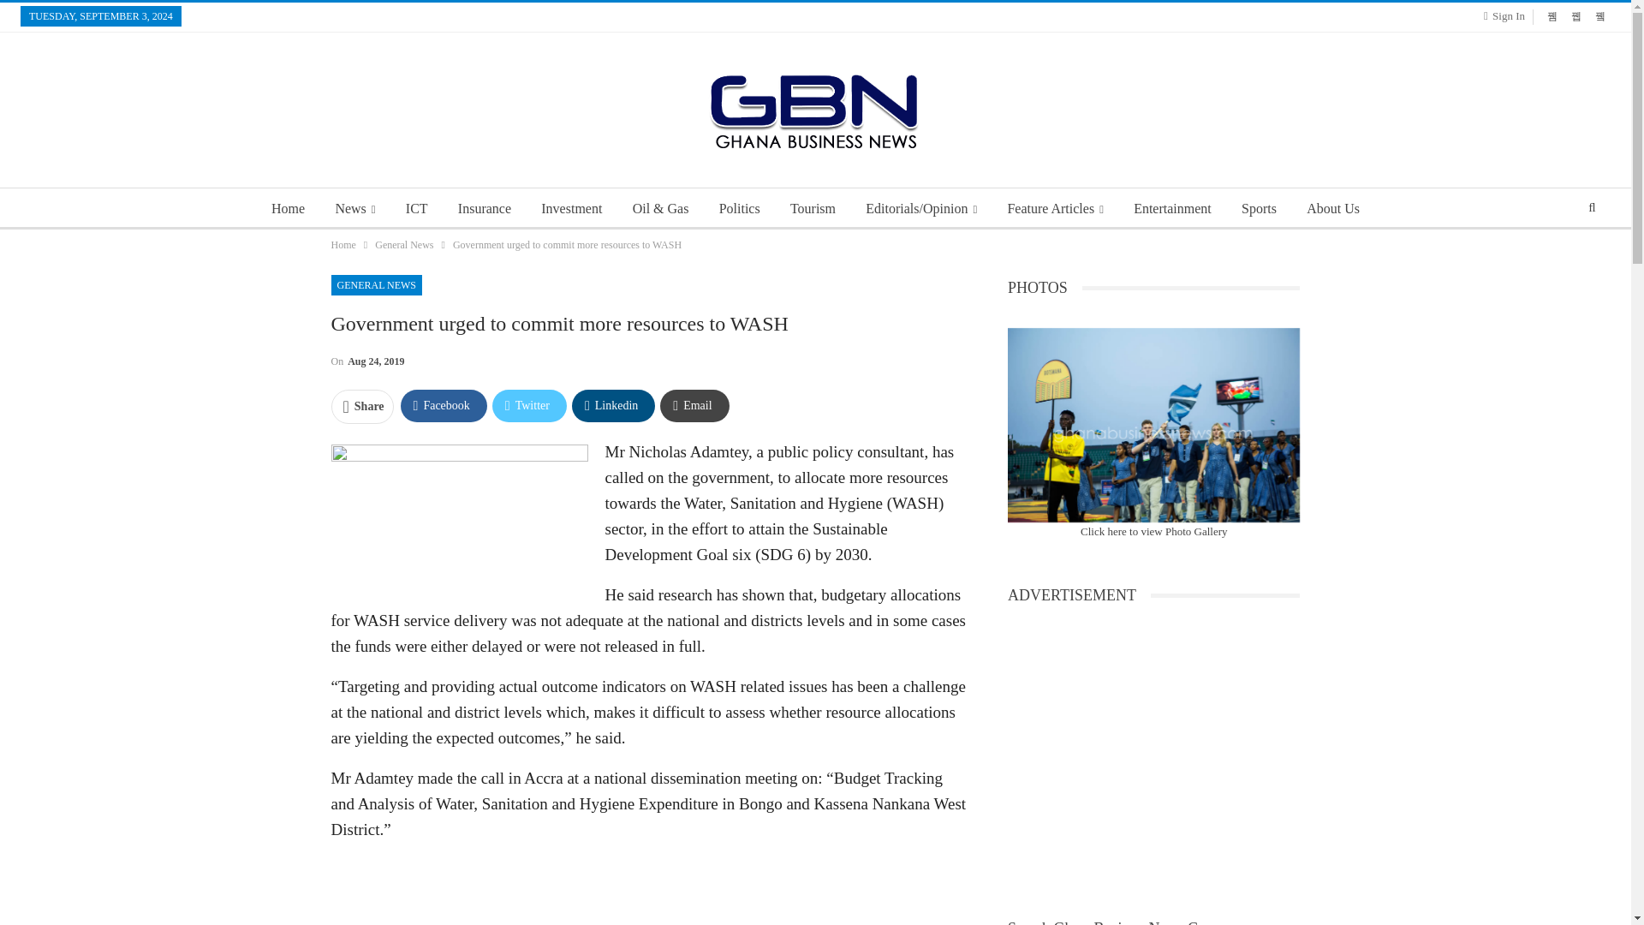 The width and height of the screenshot is (1644, 925). I want to click on Click here to view Photo Gallery, so click(1154, 531).